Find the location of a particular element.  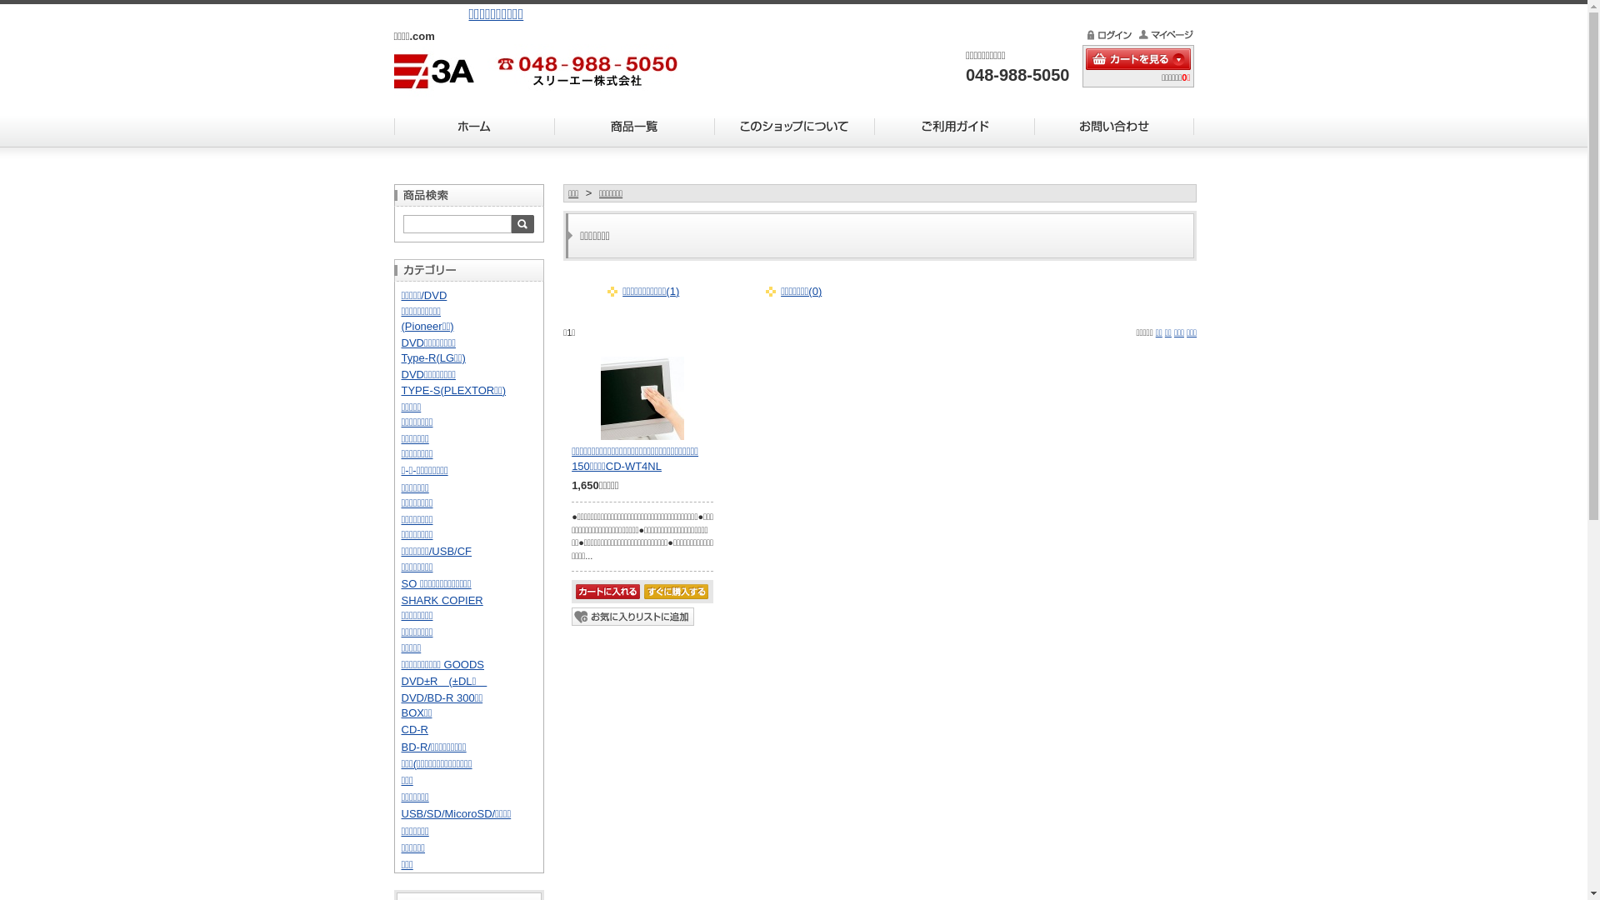

CD-R is located at coordinates (415, 729).